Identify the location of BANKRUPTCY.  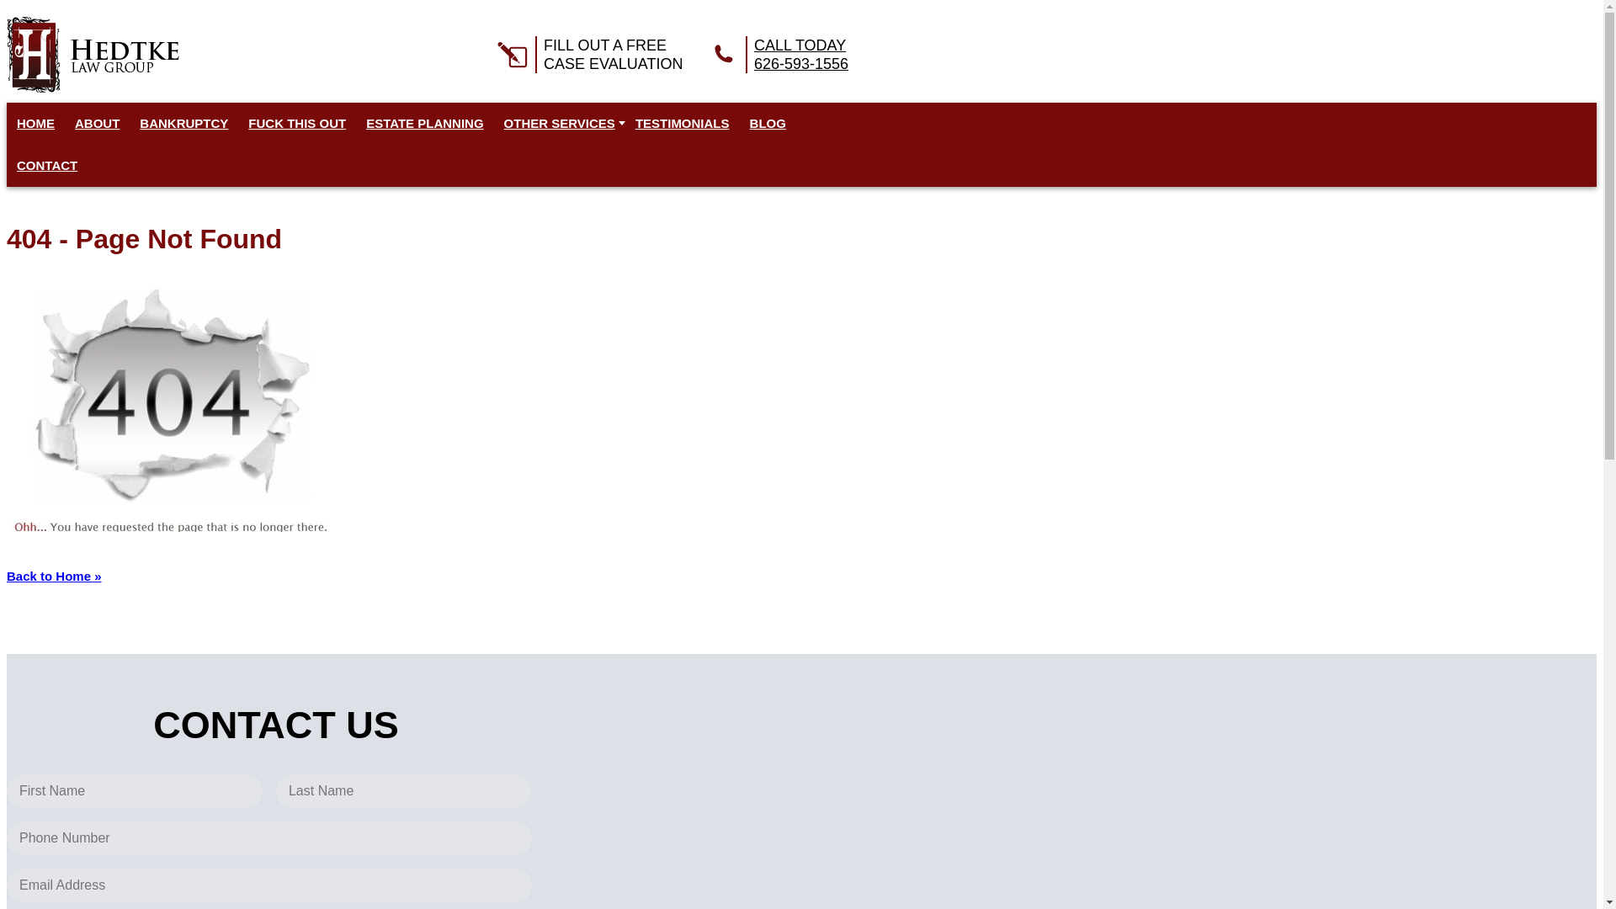
(93, 55).